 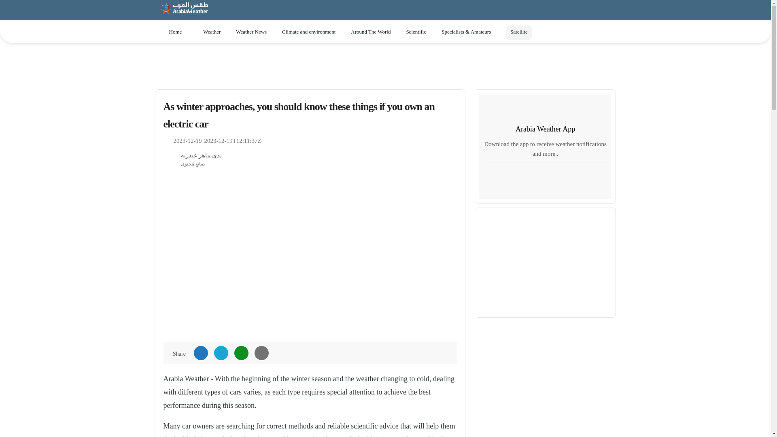 I want to click on ArabiaWeather, so click(x=184, y=11).